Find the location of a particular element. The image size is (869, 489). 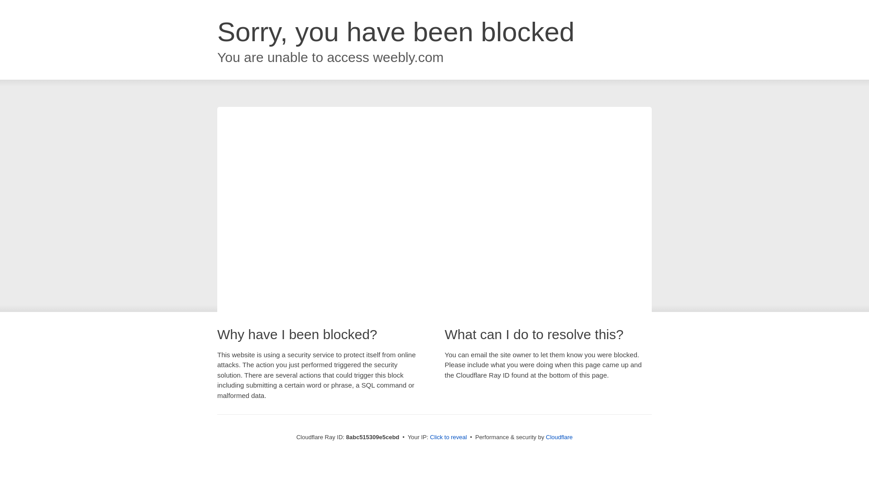

Cloudflare is located at coordinates (559, 437).